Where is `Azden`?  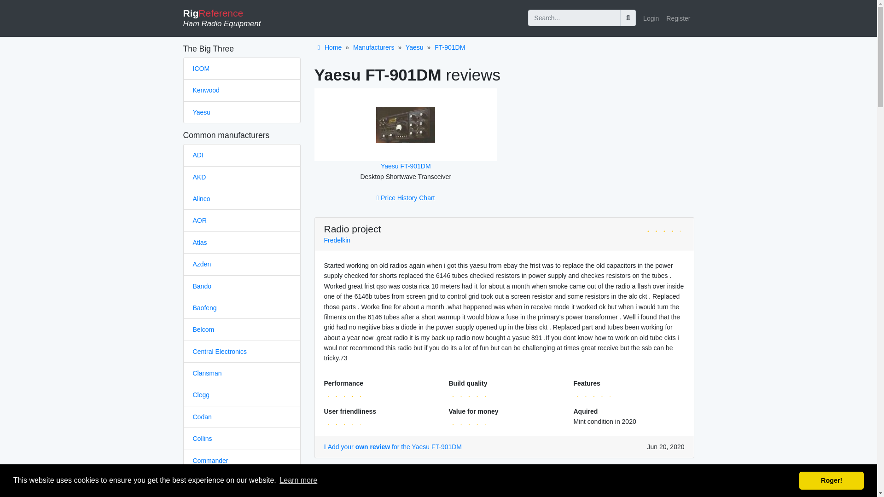
Azden is located at coordinates (202, 264).